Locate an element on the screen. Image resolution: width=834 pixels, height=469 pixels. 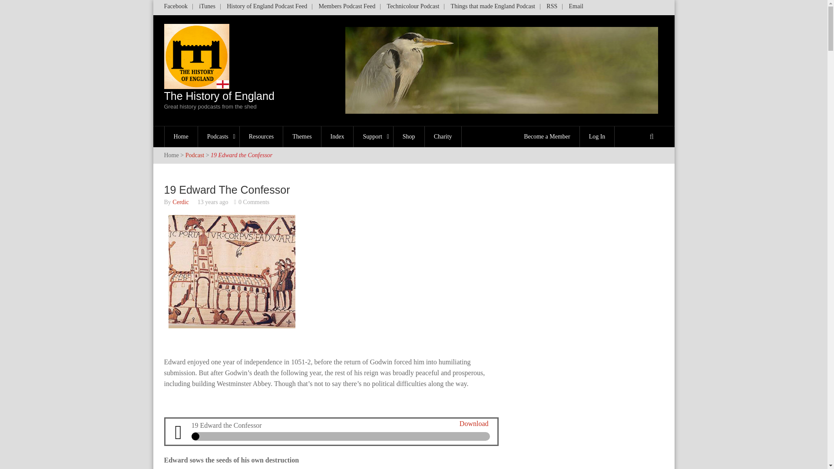
RSS is located at coordinates (552, 8).